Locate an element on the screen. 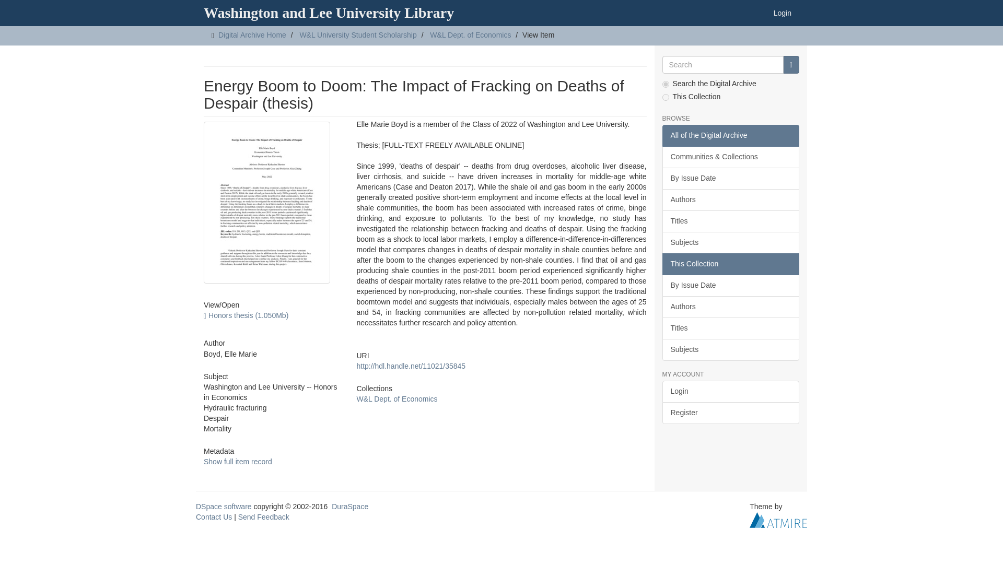 This screenshot has width=1003, height=564. DuraSpace is located at coordinates (350, 507).